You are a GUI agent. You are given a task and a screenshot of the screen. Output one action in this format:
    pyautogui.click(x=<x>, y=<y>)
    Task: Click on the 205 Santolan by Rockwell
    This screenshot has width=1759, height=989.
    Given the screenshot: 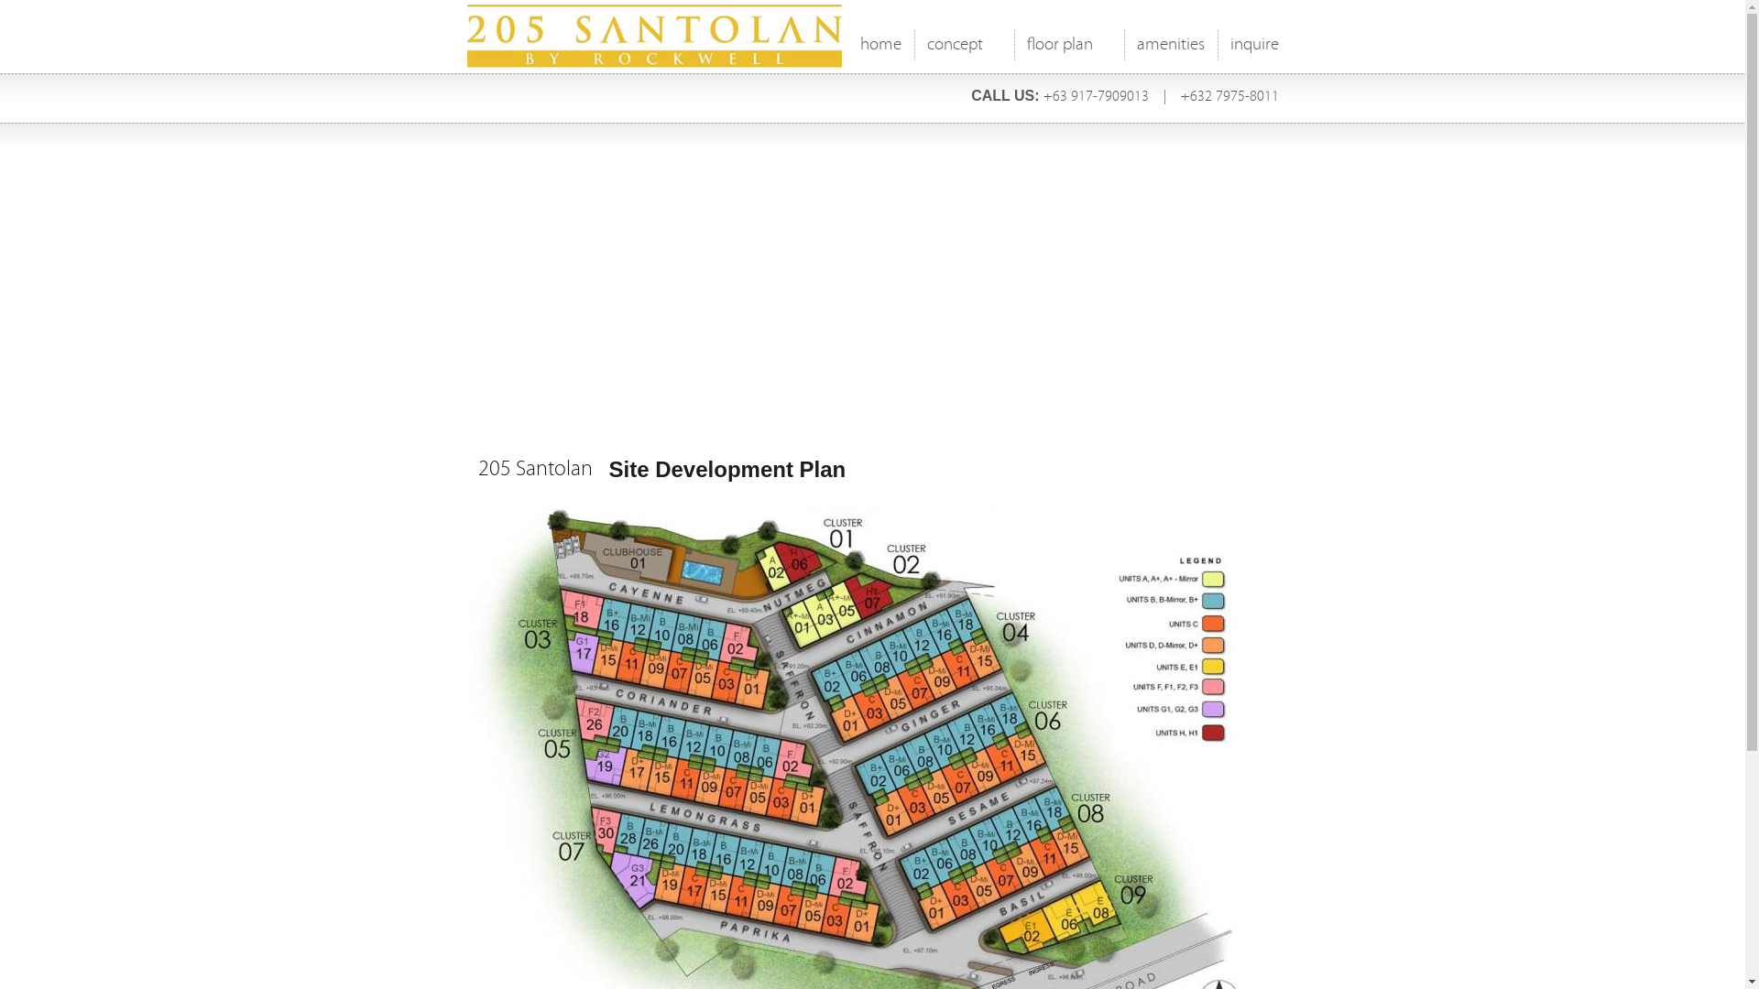 What is the action you would take?
    pyautogui.click(x=531, y=38)
    